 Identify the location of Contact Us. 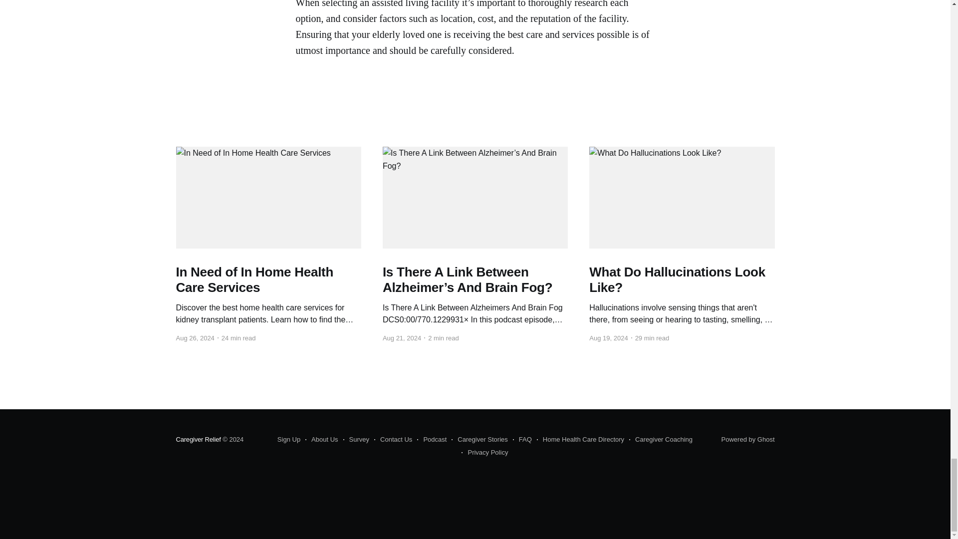
(393, 440).